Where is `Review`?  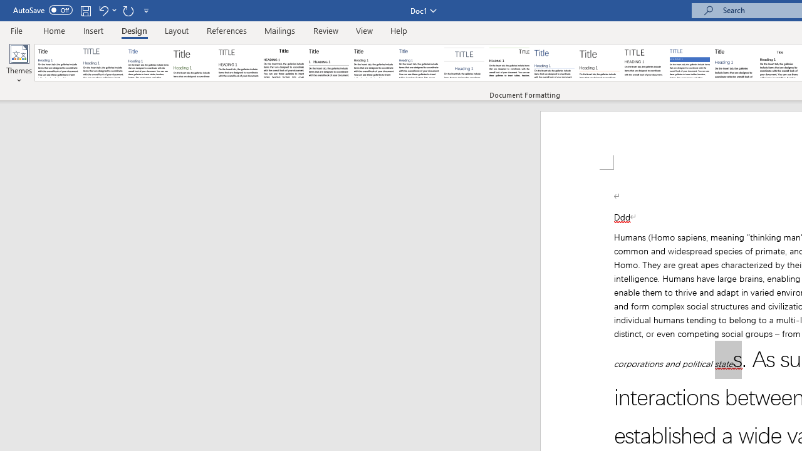
Review is located at coordinates (326, 30).